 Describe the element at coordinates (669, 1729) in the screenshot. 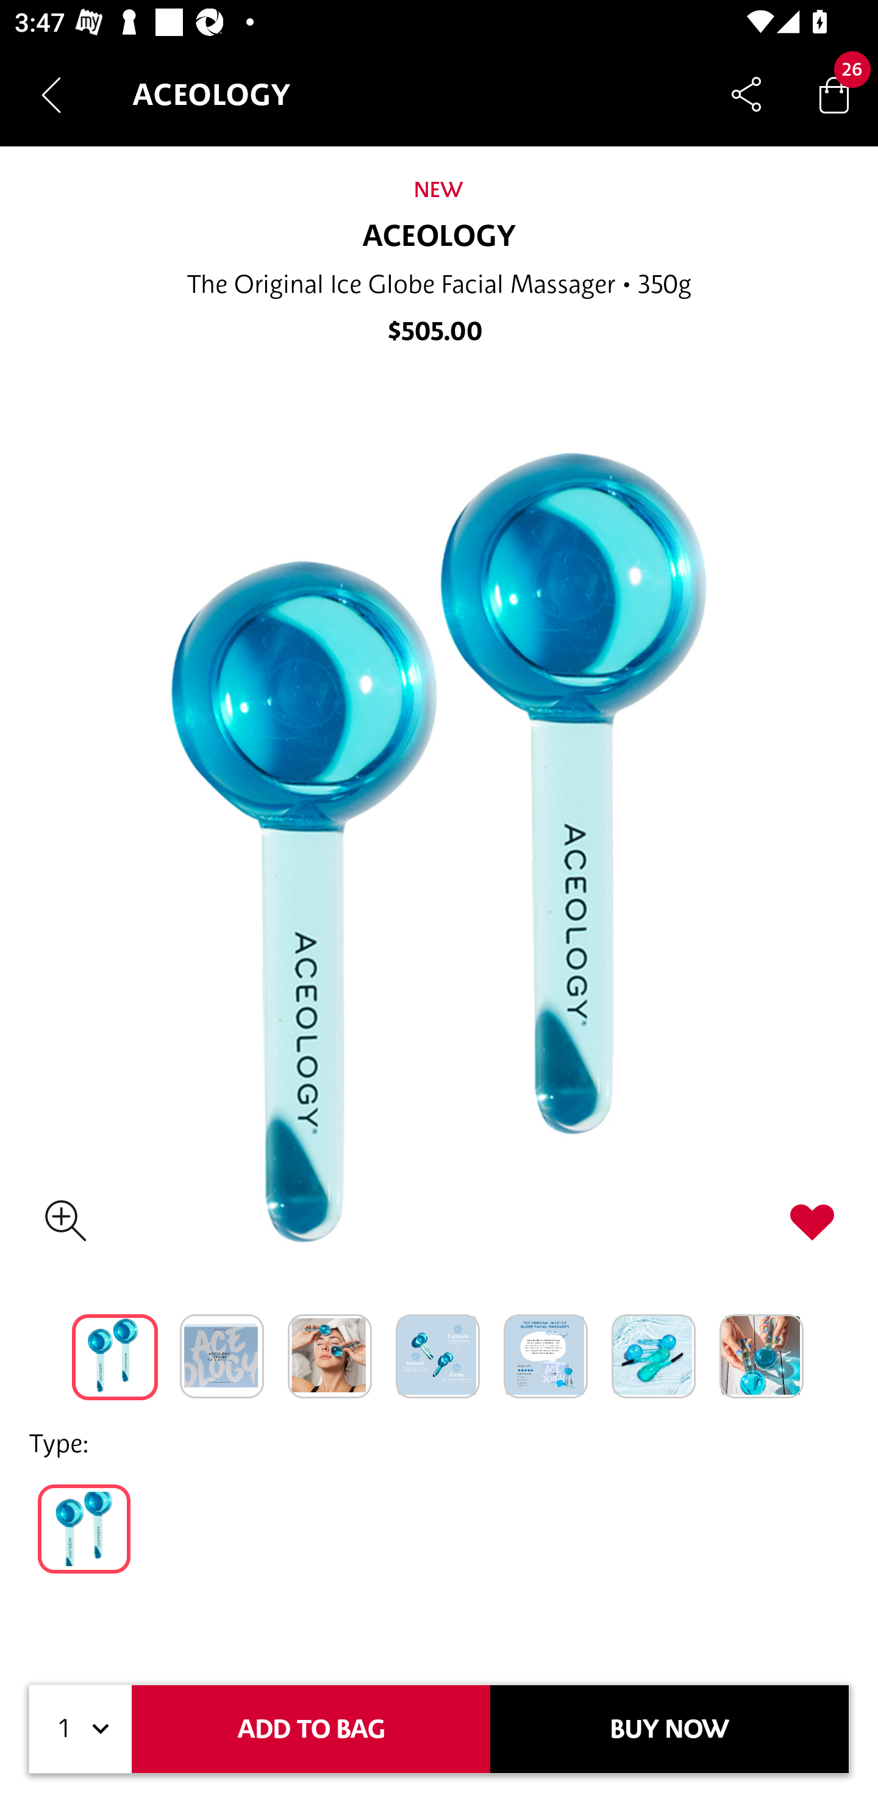

I see `BUY NOW` at that location.